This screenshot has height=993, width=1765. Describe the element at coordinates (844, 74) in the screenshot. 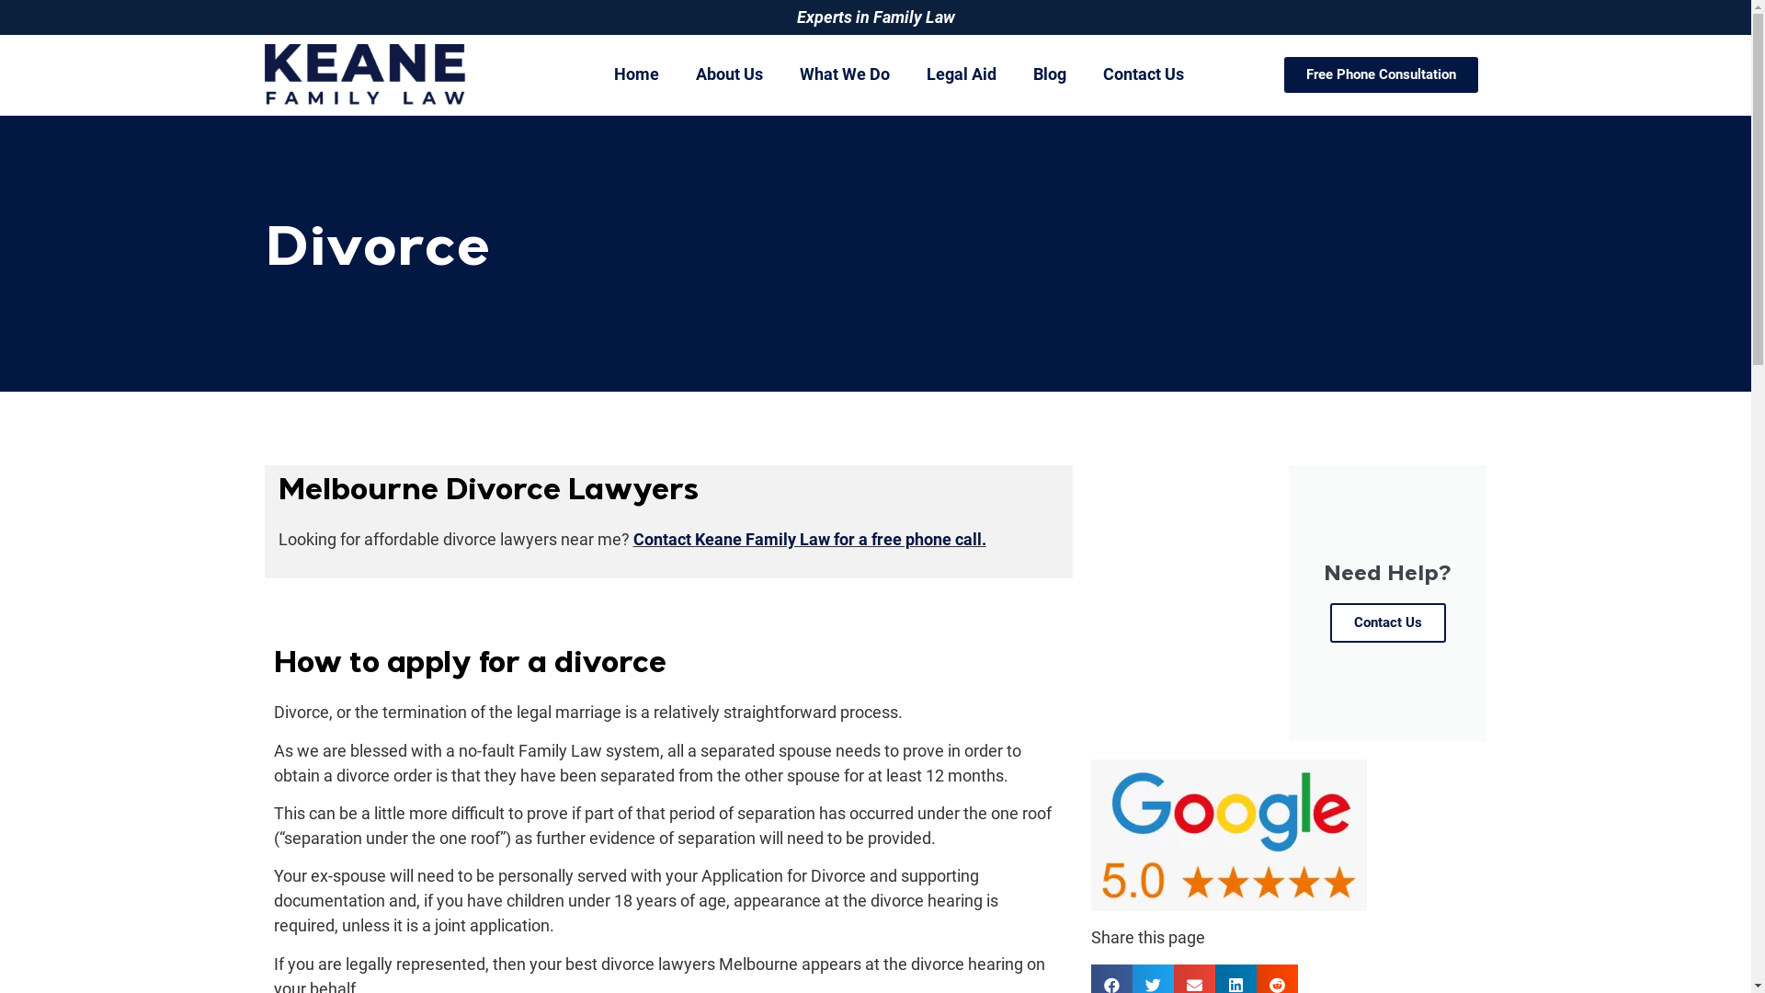

I see `What We Do` at that location.